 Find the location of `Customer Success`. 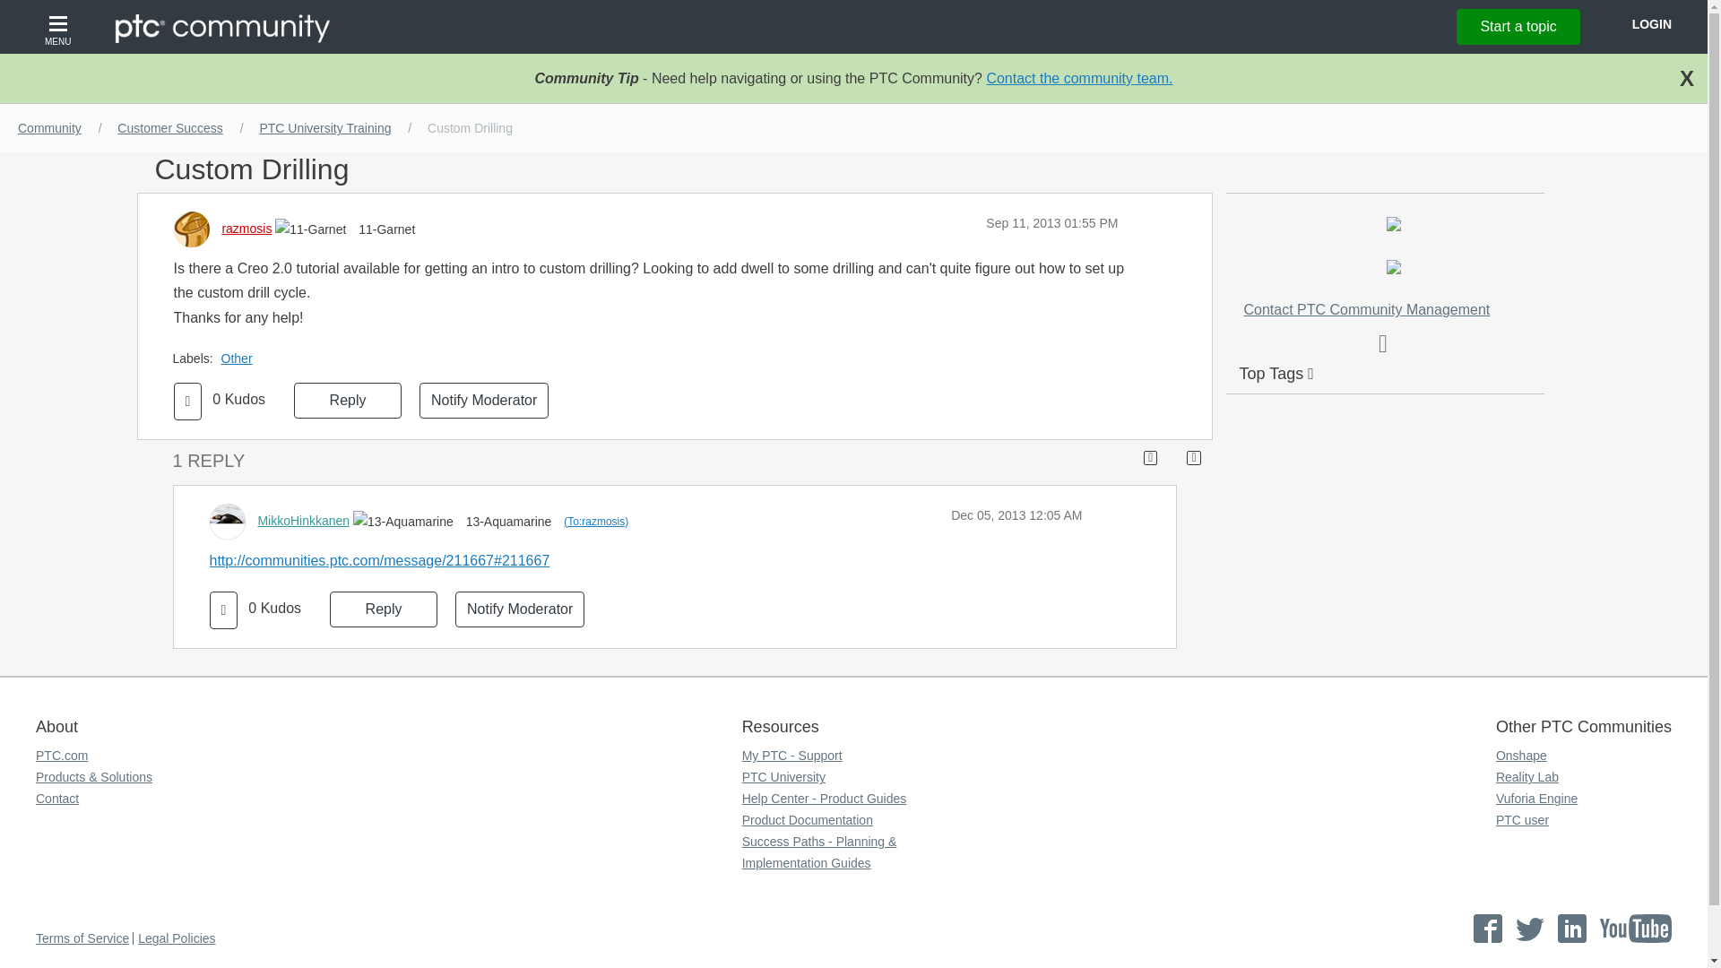

Customer Success is located at coordinates (169, 128).